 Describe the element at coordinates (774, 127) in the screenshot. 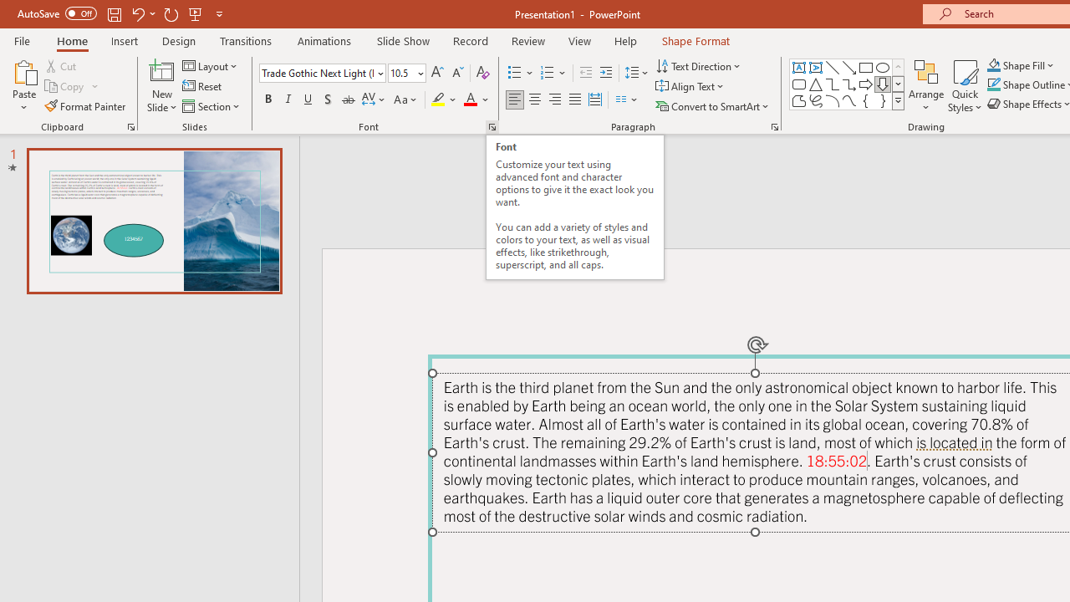

I see `Paragraph...` at that location.